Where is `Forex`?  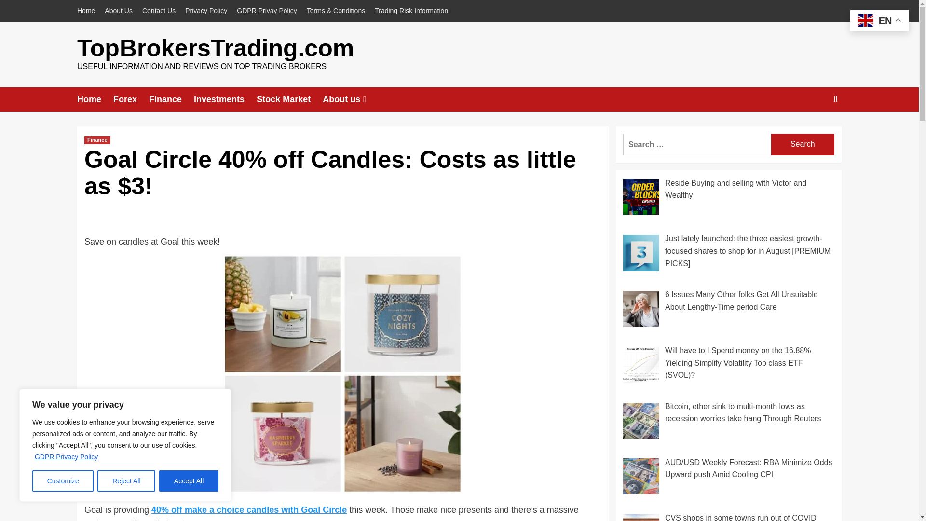 Forex is located at coordinates (131, 99).